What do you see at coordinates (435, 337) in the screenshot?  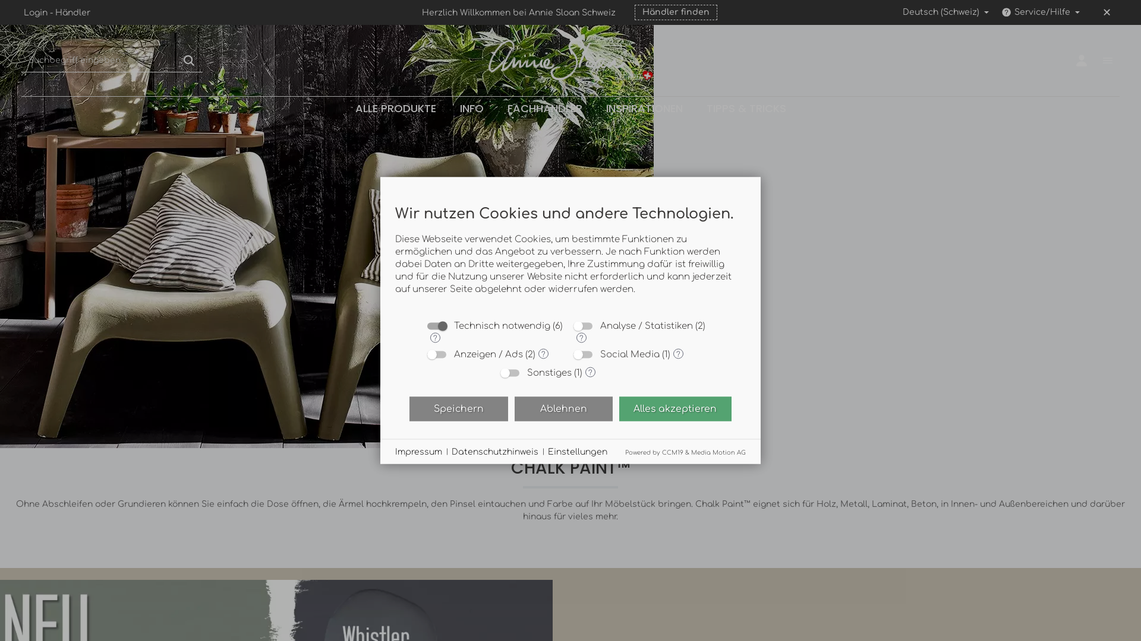 I see `?` at bounding box center [435, 337].